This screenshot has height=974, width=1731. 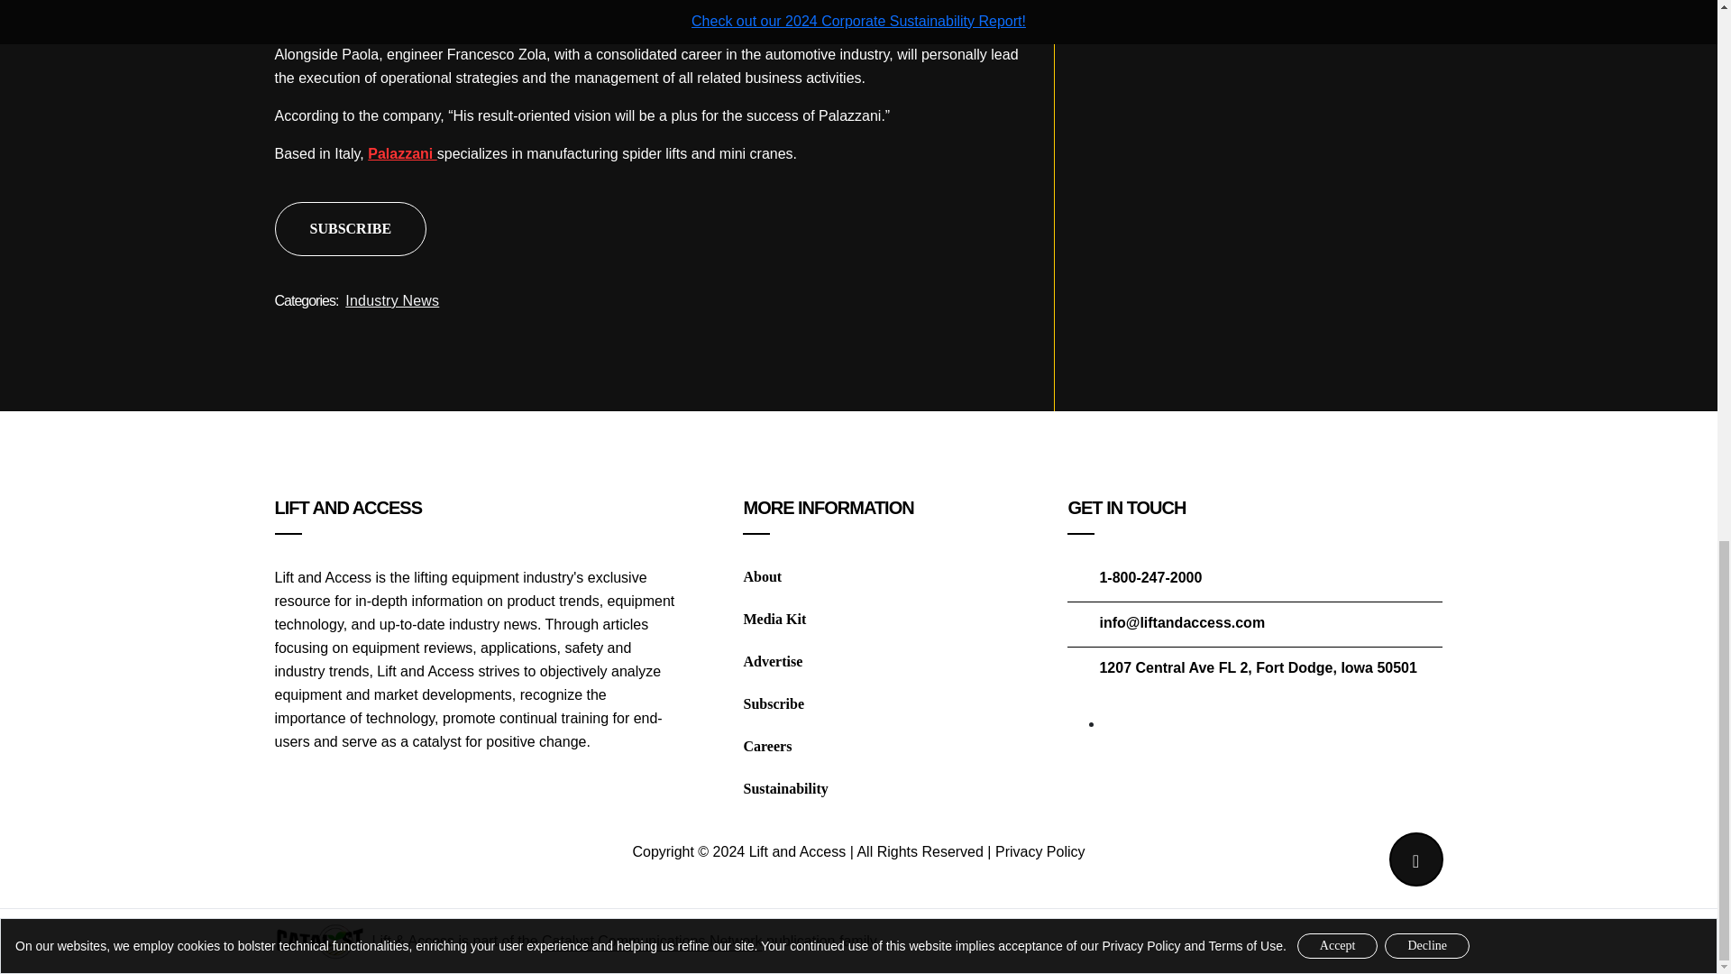 I want to click on Media Kit, so click(x=774, y=619).